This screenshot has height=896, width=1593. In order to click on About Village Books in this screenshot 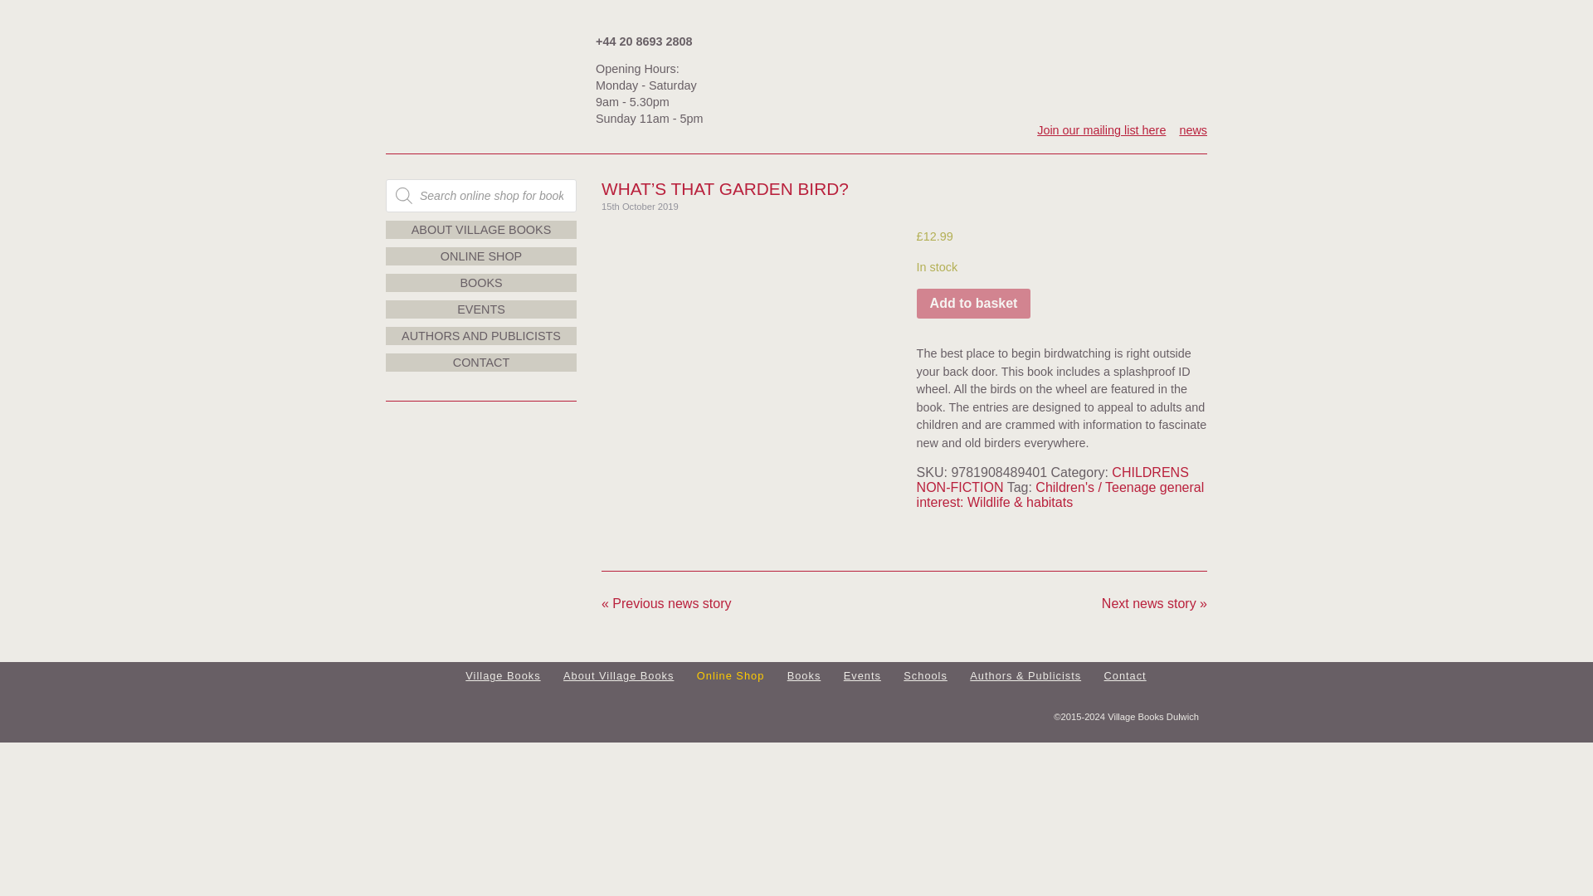, I will do `click(619, 675)`.